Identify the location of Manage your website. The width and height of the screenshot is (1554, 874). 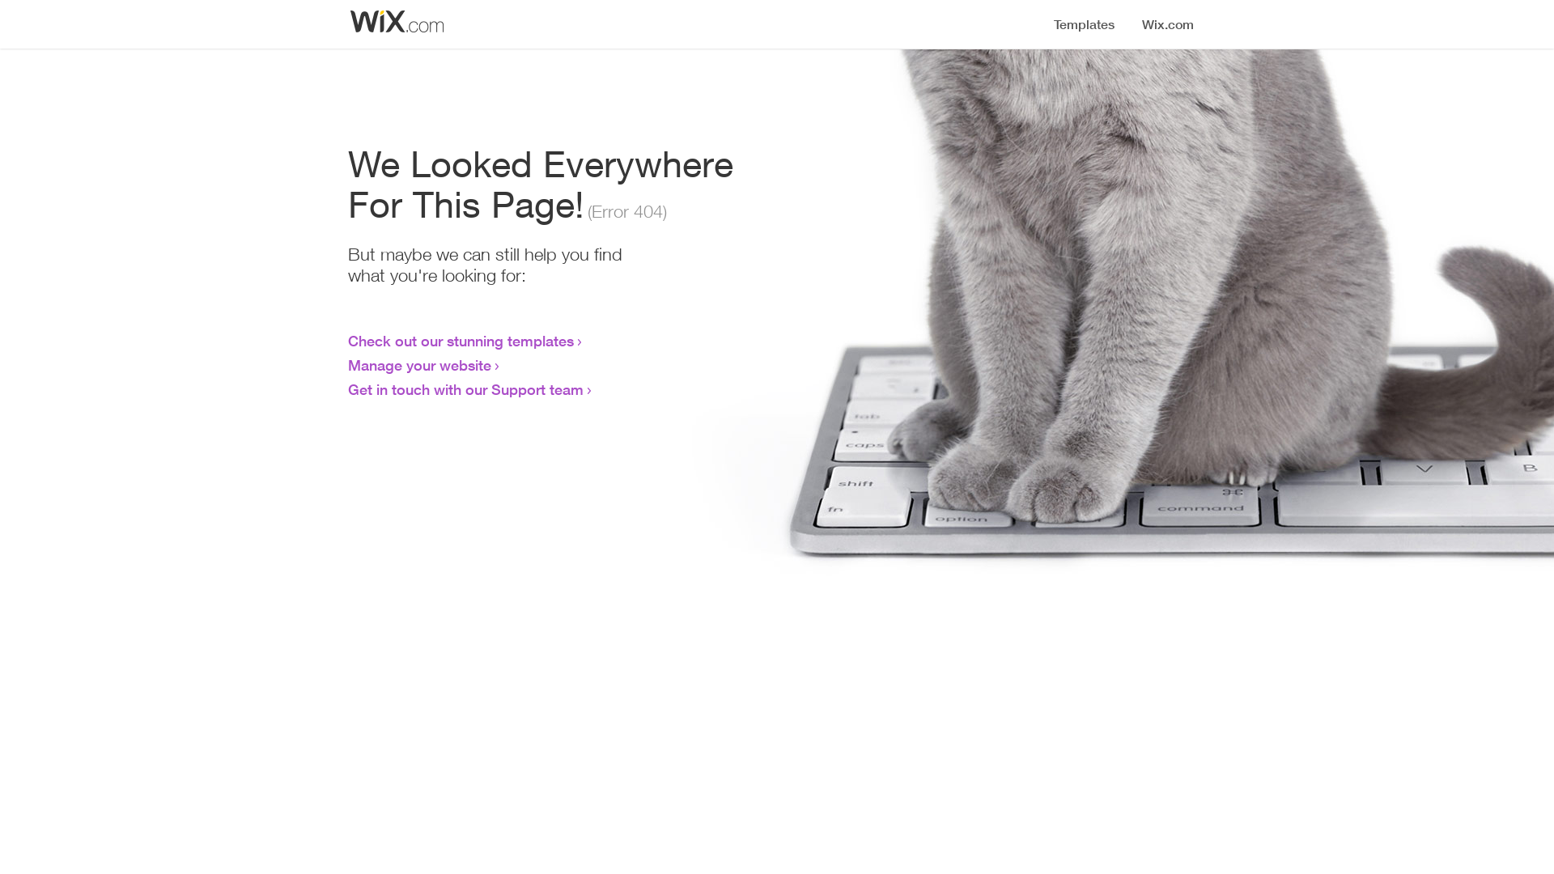
(419, 365).